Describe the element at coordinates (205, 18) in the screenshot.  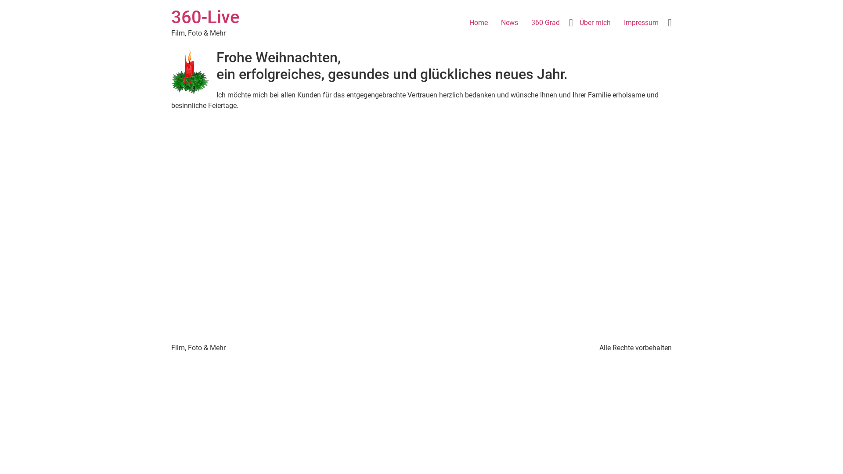
I see `360-Live` at that location.